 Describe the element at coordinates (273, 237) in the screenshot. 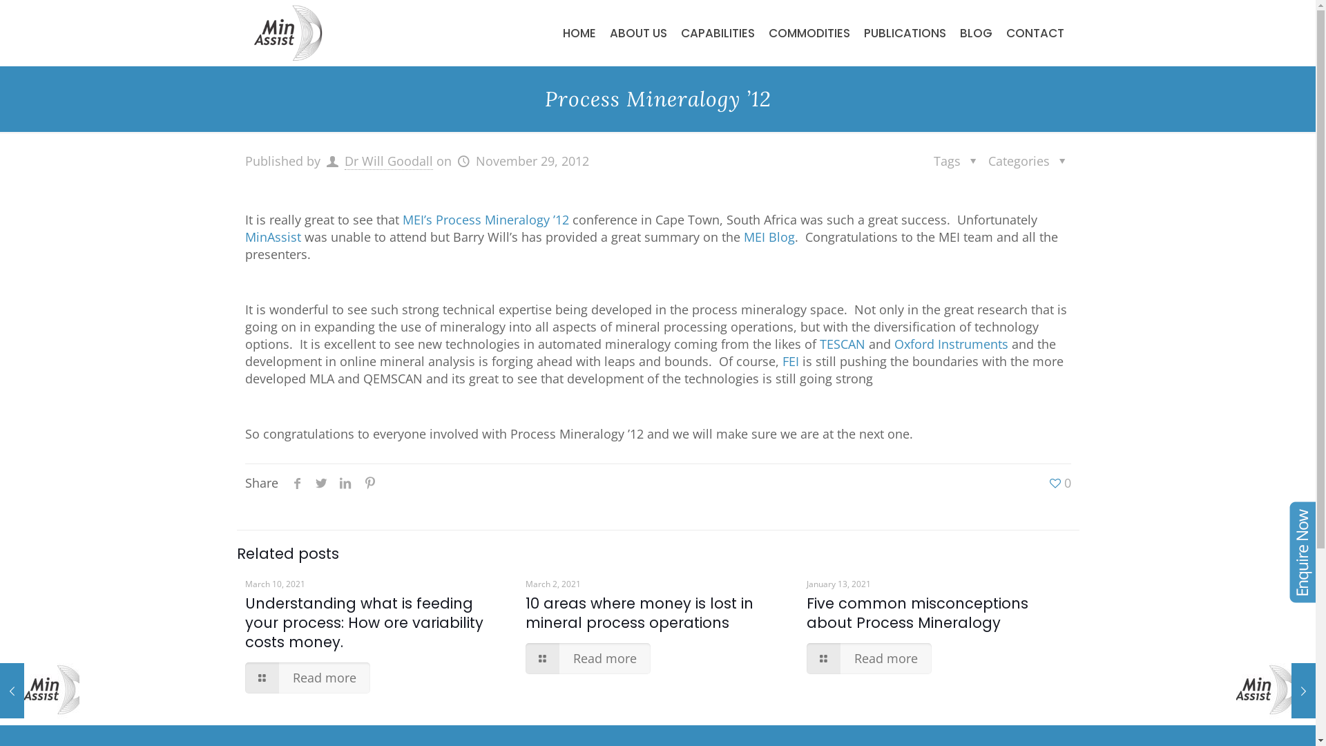

I see `MinAssist` at that location.